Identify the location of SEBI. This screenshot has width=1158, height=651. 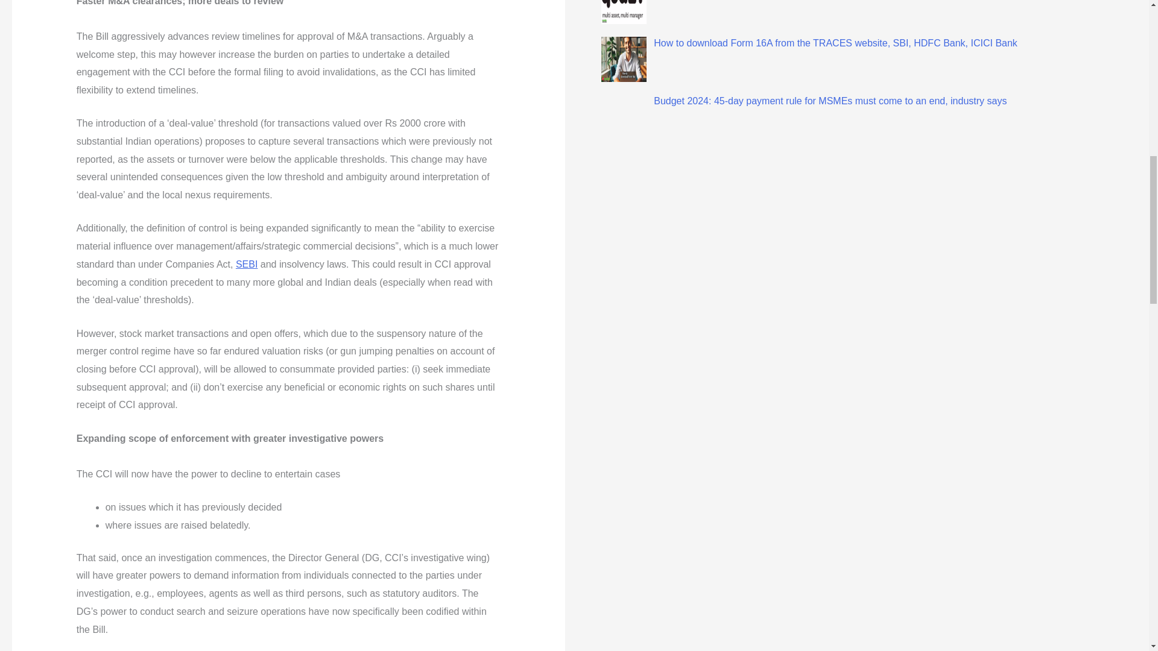
(246, 264).